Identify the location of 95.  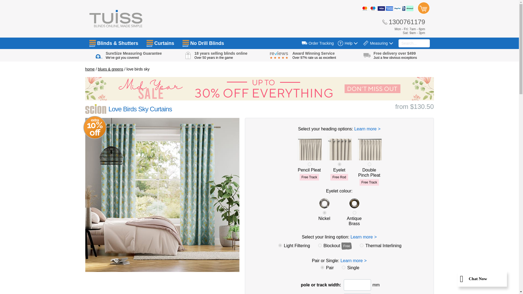
(320, 246).